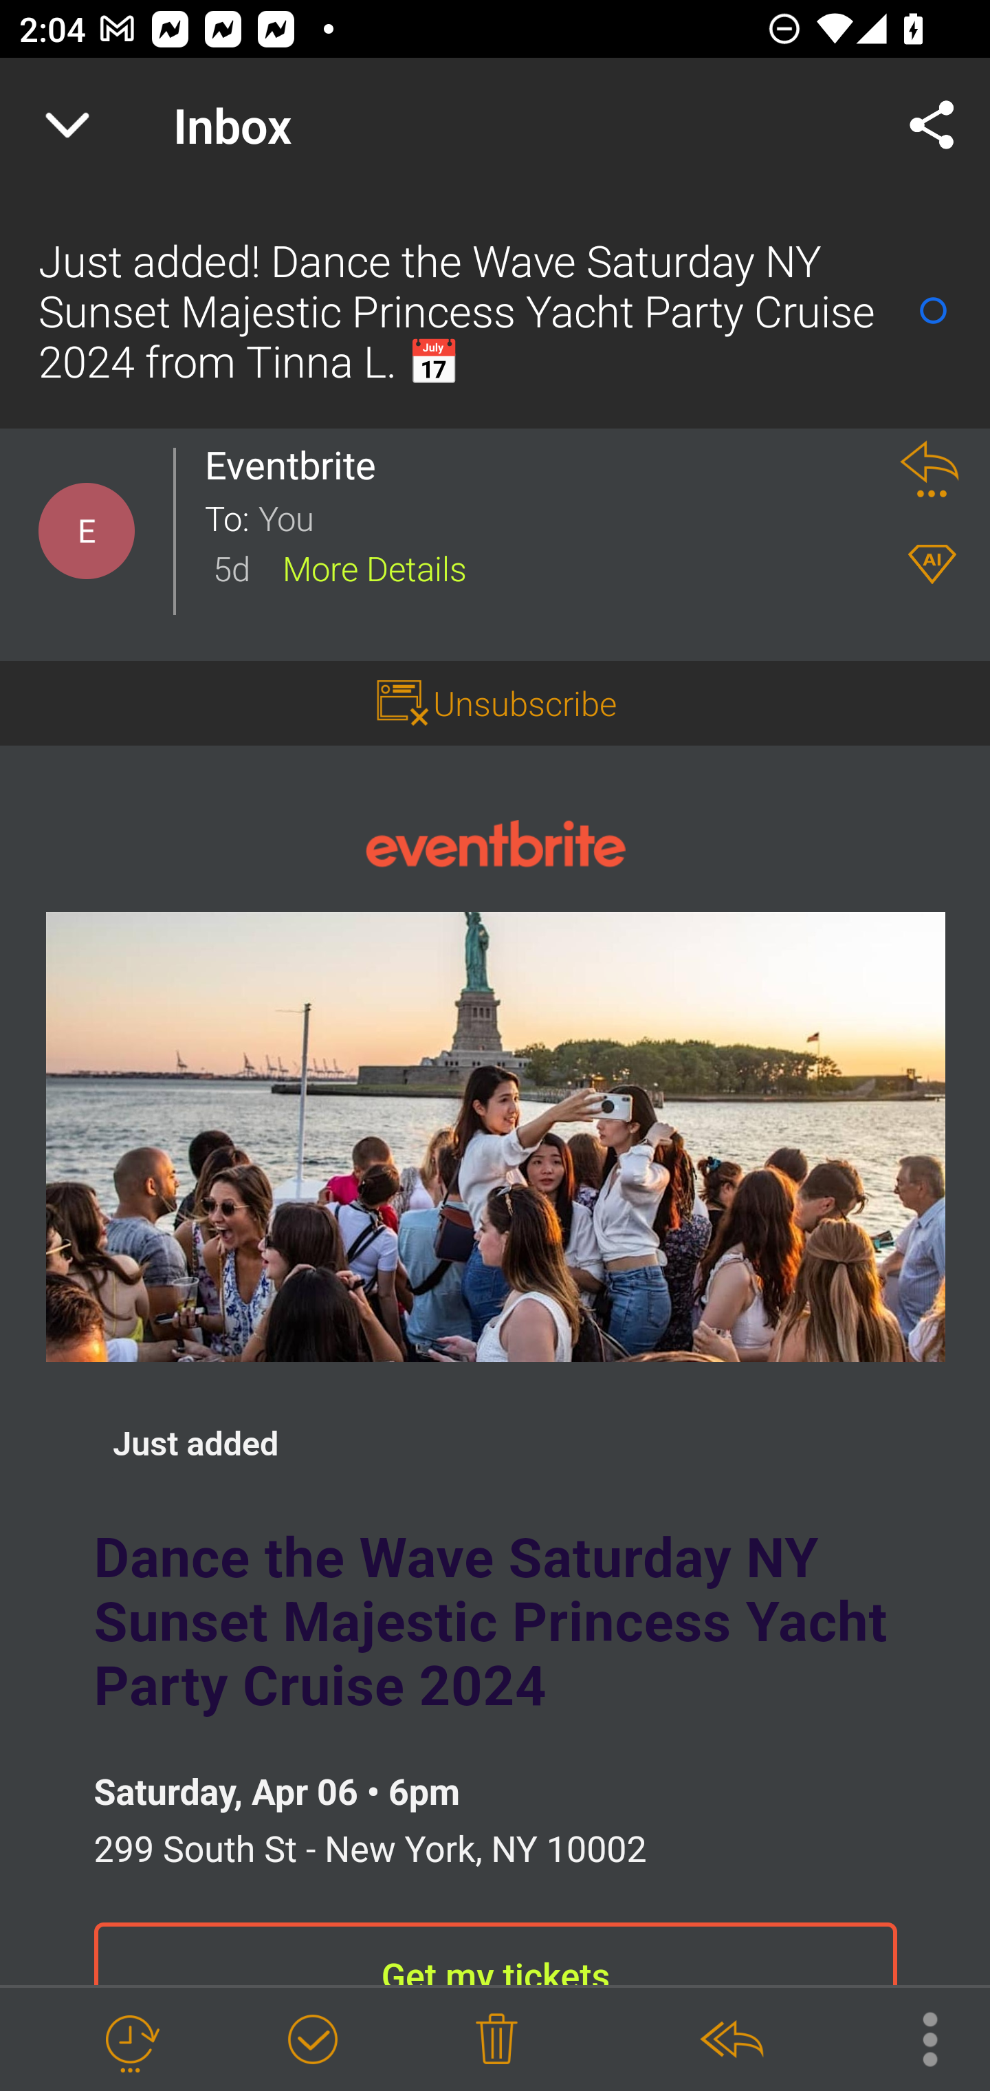 The image size is (990, 2091). Describe the element at coordinates (932, 125) in the screenshot. I see `Share` at that location.